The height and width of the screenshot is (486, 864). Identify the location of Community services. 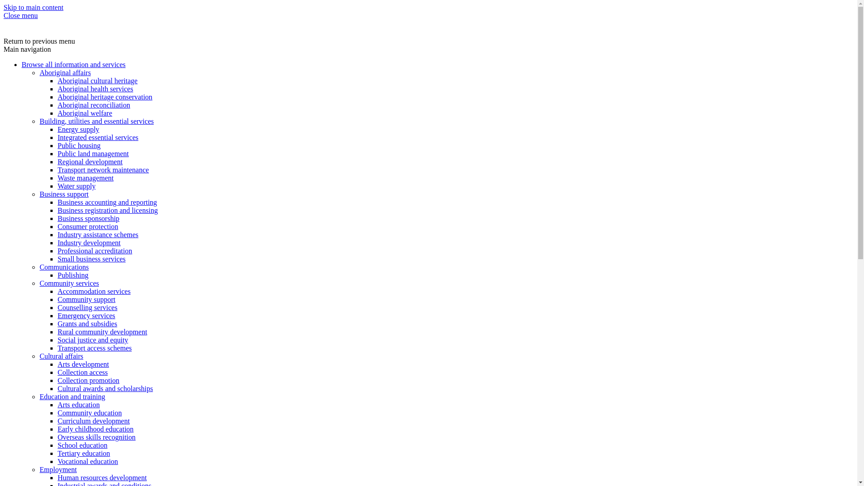
(69, 283).